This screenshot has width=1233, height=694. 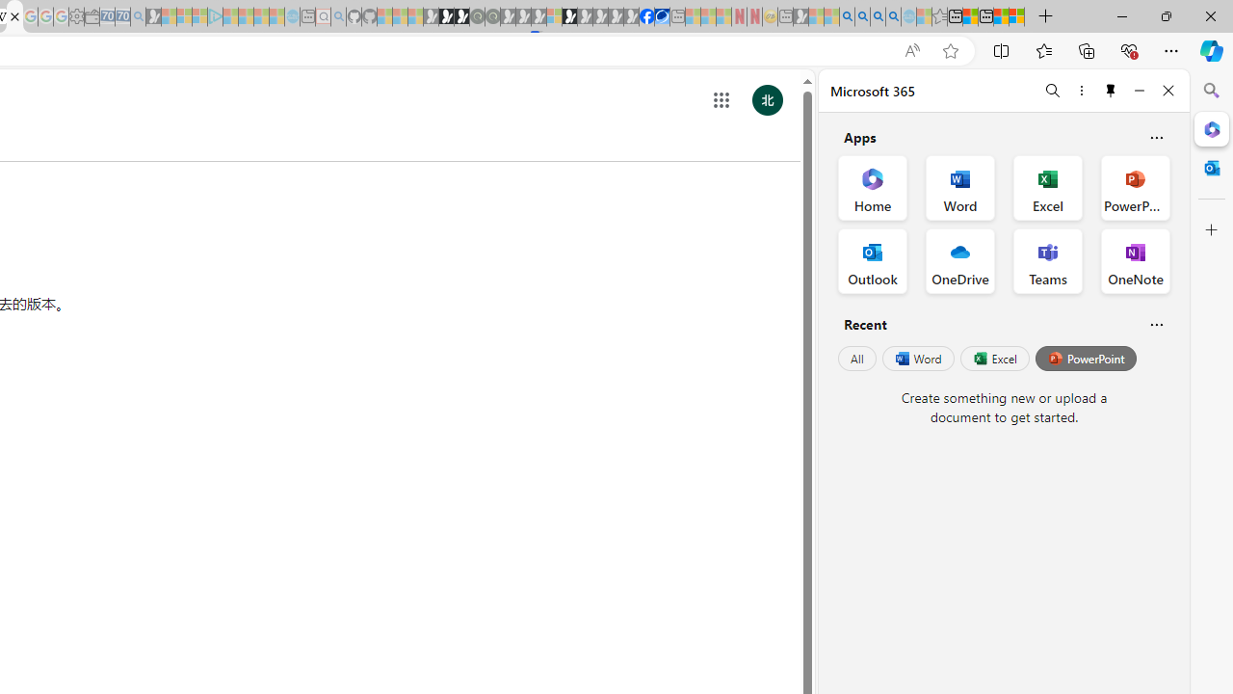 What do you see at coordinates (862, 17) in the screenshot?
I see `2009 Bing officially replaced Live Search on June 3 - Search` at bounding box center [862, 17].